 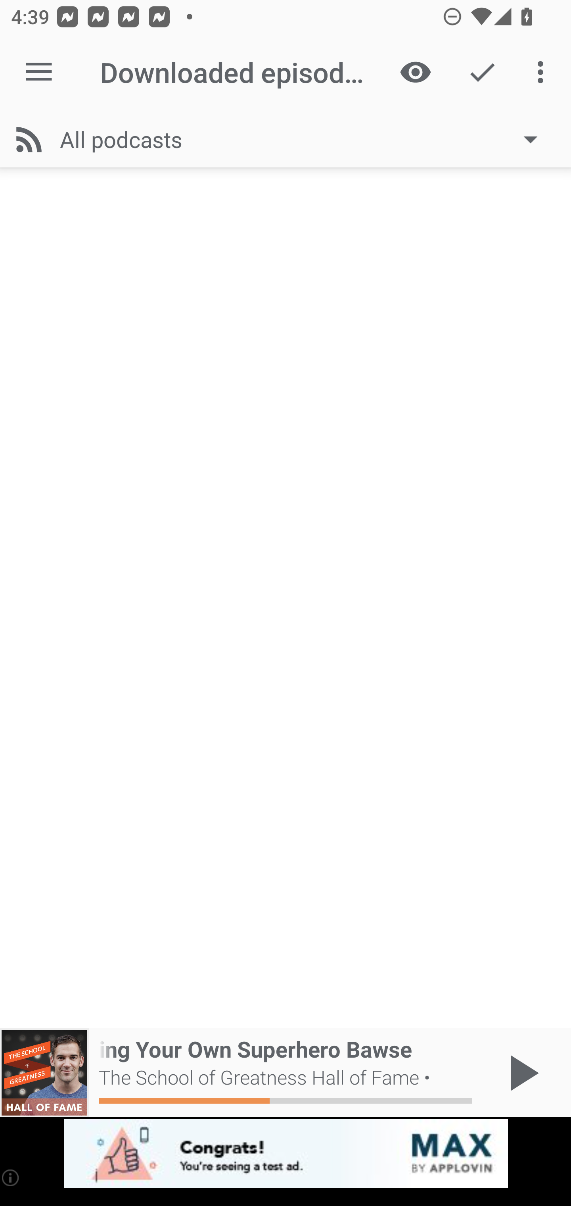 What do you see at coordinates (285, 1154) in the screenshot?
I see `app-monetization` at bounding box center [285, 1154].